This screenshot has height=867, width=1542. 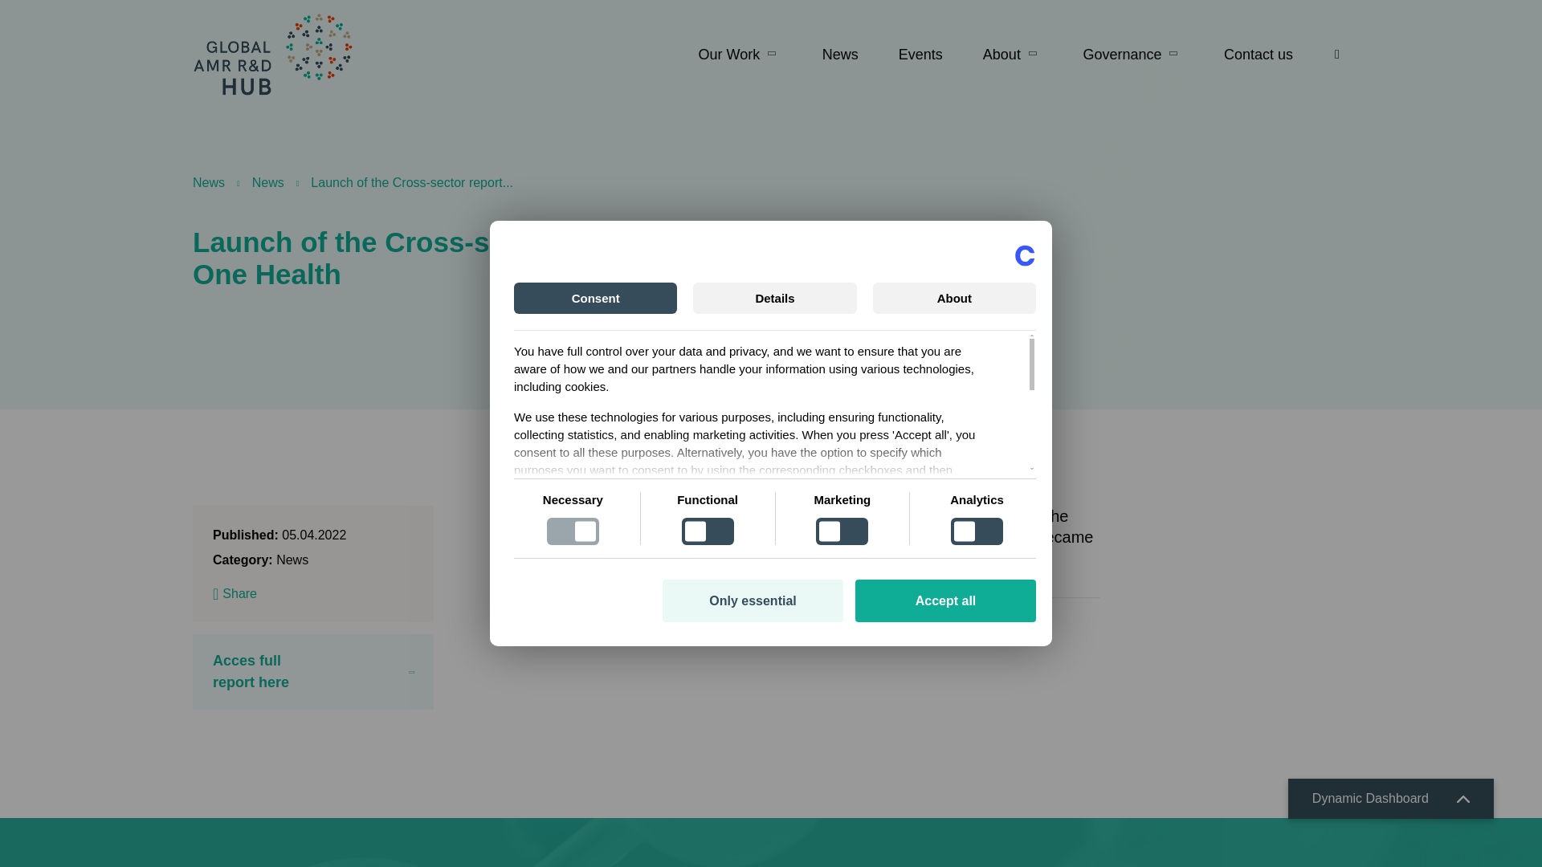 What do you see at coordinates (749, 55) in the screenshot?
I see `Our Work` at bounding box center [749, 55].